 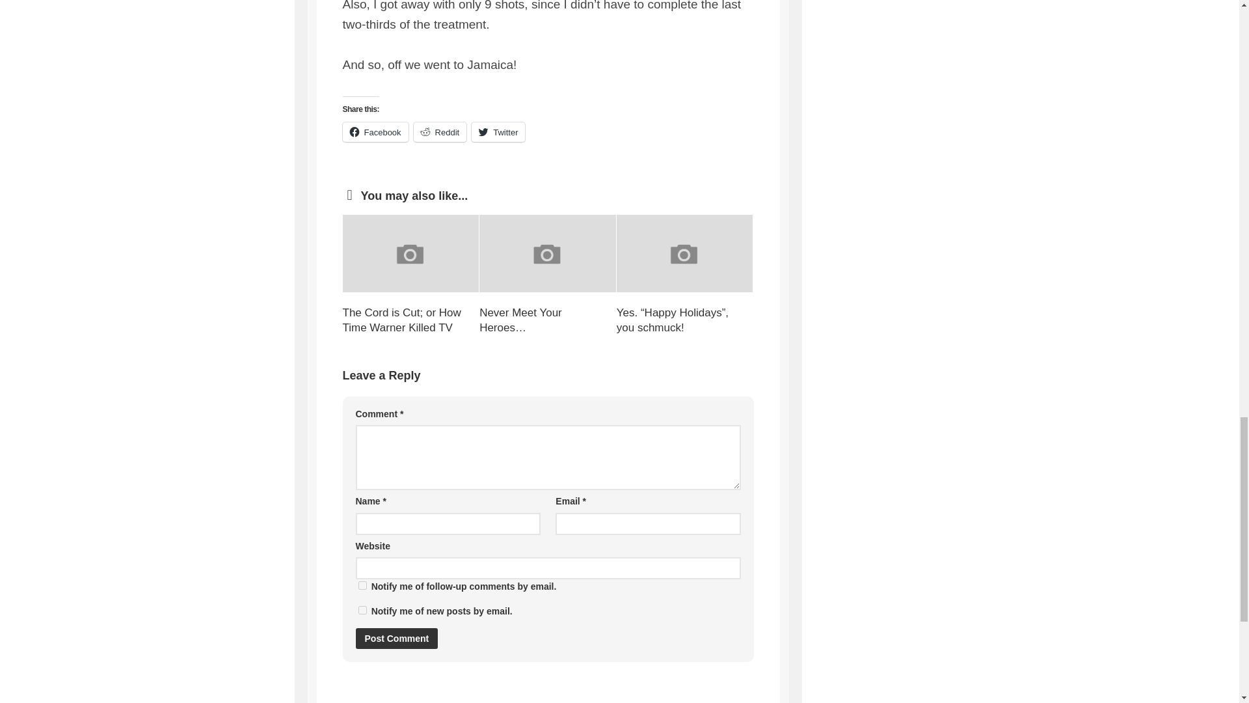 I want to click on subscribe, so click(x=362, y=586).